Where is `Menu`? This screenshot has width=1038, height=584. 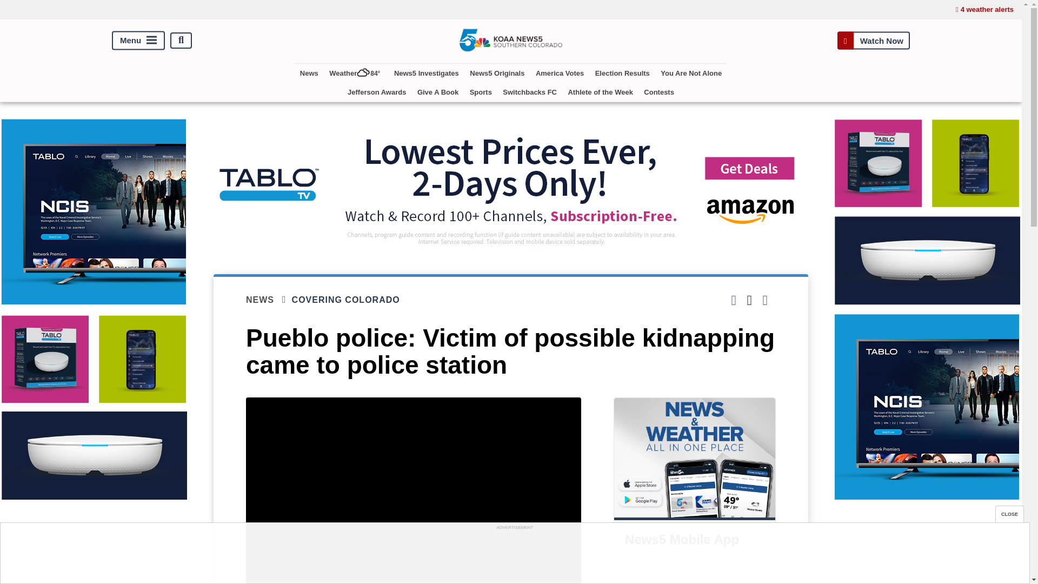 Menu is located at coordinates (138, 40).